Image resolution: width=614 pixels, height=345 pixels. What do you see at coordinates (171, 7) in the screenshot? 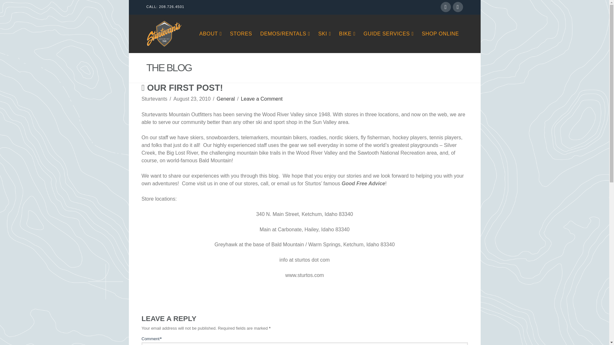
I see `208.726.4501` at bounding box center [171, 7].